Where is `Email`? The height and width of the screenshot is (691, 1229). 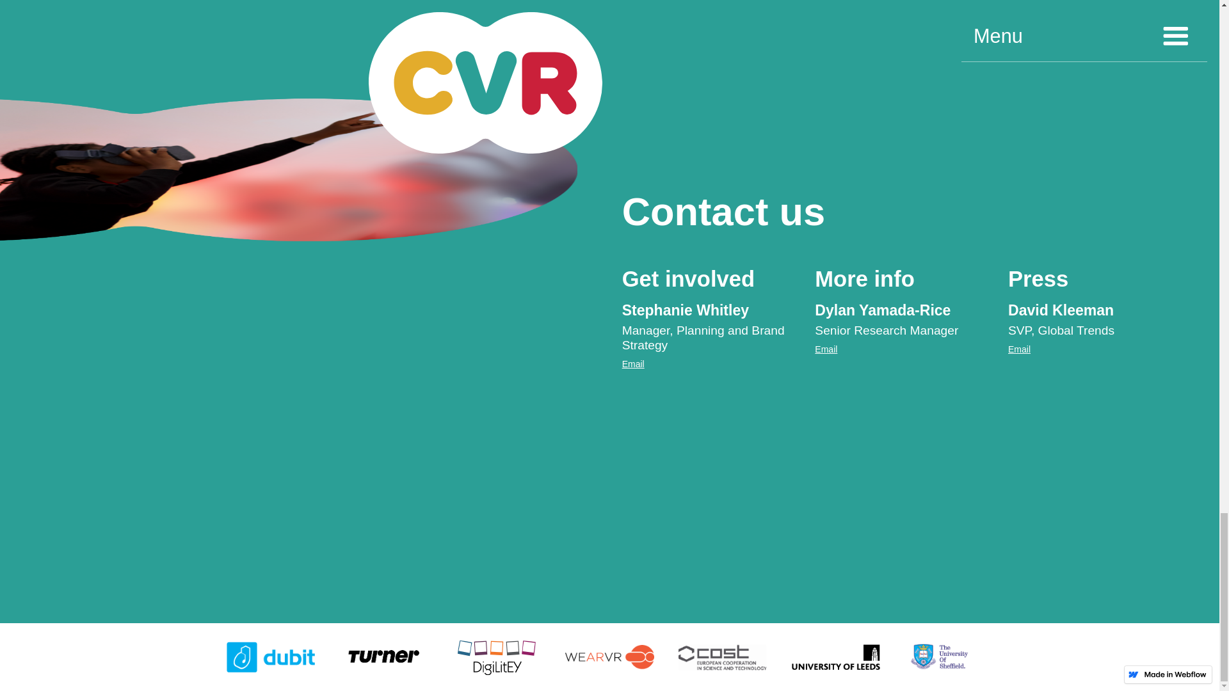 Email is located at coordinates (826, 349).